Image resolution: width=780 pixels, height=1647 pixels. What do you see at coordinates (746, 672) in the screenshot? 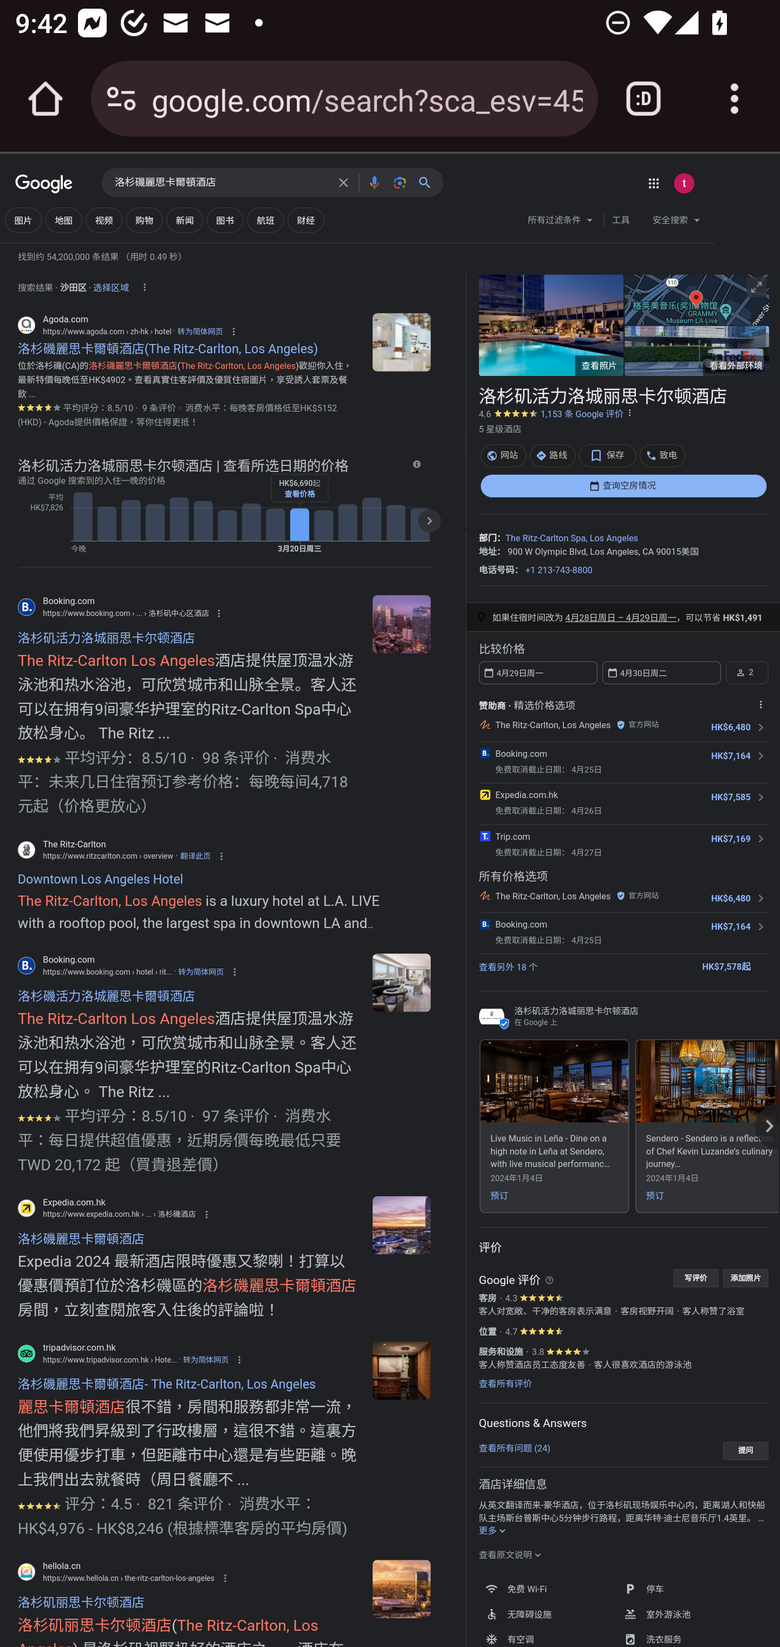
I see `请选择访客人数` at bounding box center [746, 672].